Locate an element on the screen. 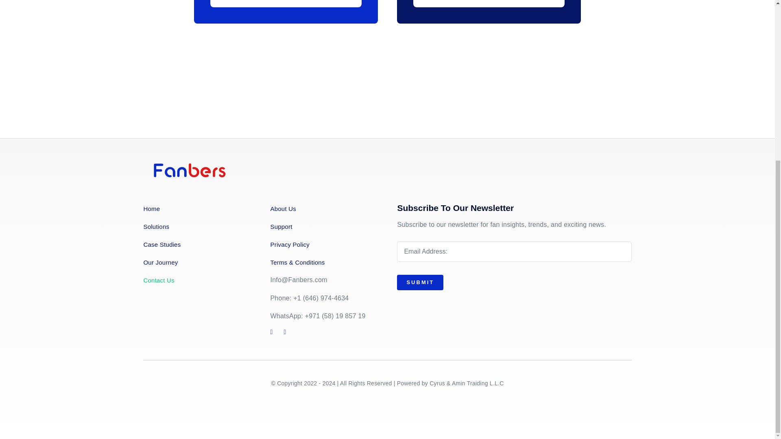  SUBMIT is located at coordinates (514, 269).